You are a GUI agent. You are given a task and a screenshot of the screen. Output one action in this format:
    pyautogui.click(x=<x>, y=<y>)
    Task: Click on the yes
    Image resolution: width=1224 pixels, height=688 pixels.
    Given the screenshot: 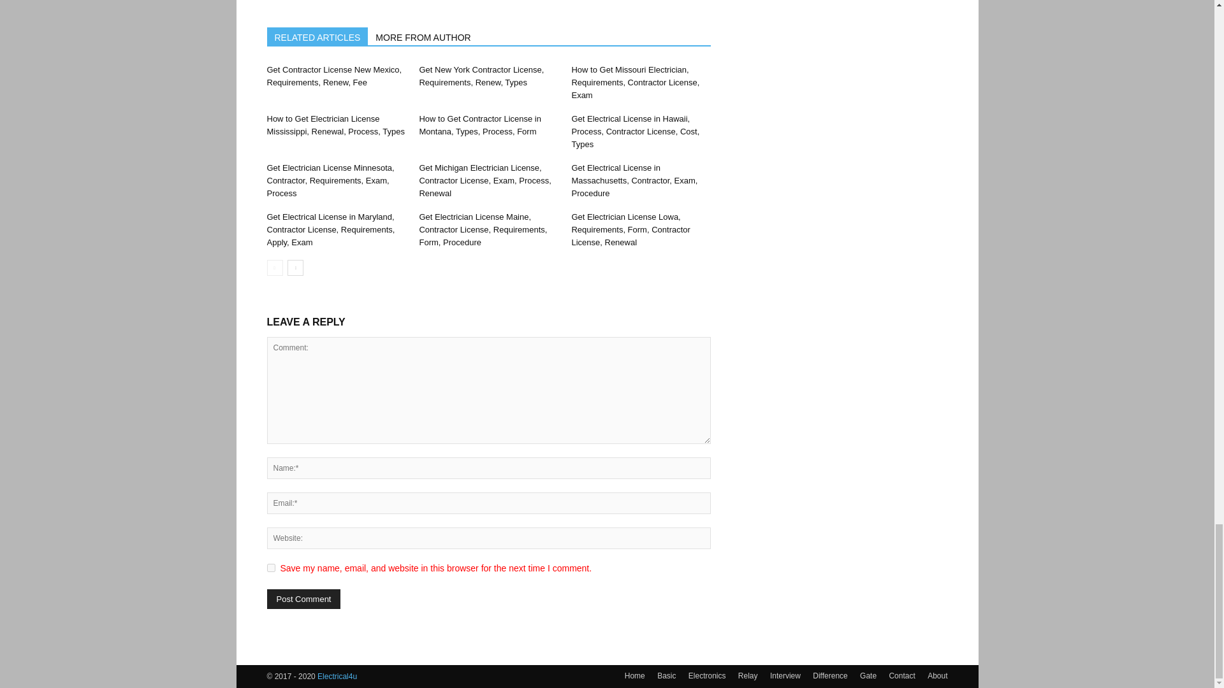 What is the action you would take?
    pyautogui.click(x=270, y=567)
    